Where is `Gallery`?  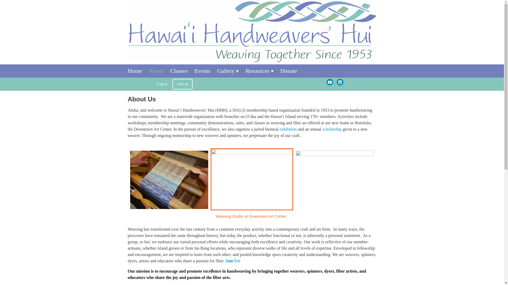 Gallery is located at coordinates (231, 71).